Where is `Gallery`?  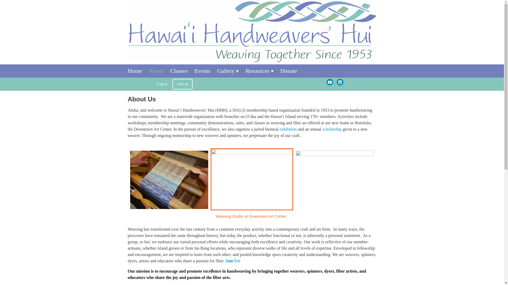 Gallery is located at coordinates (231, 71).